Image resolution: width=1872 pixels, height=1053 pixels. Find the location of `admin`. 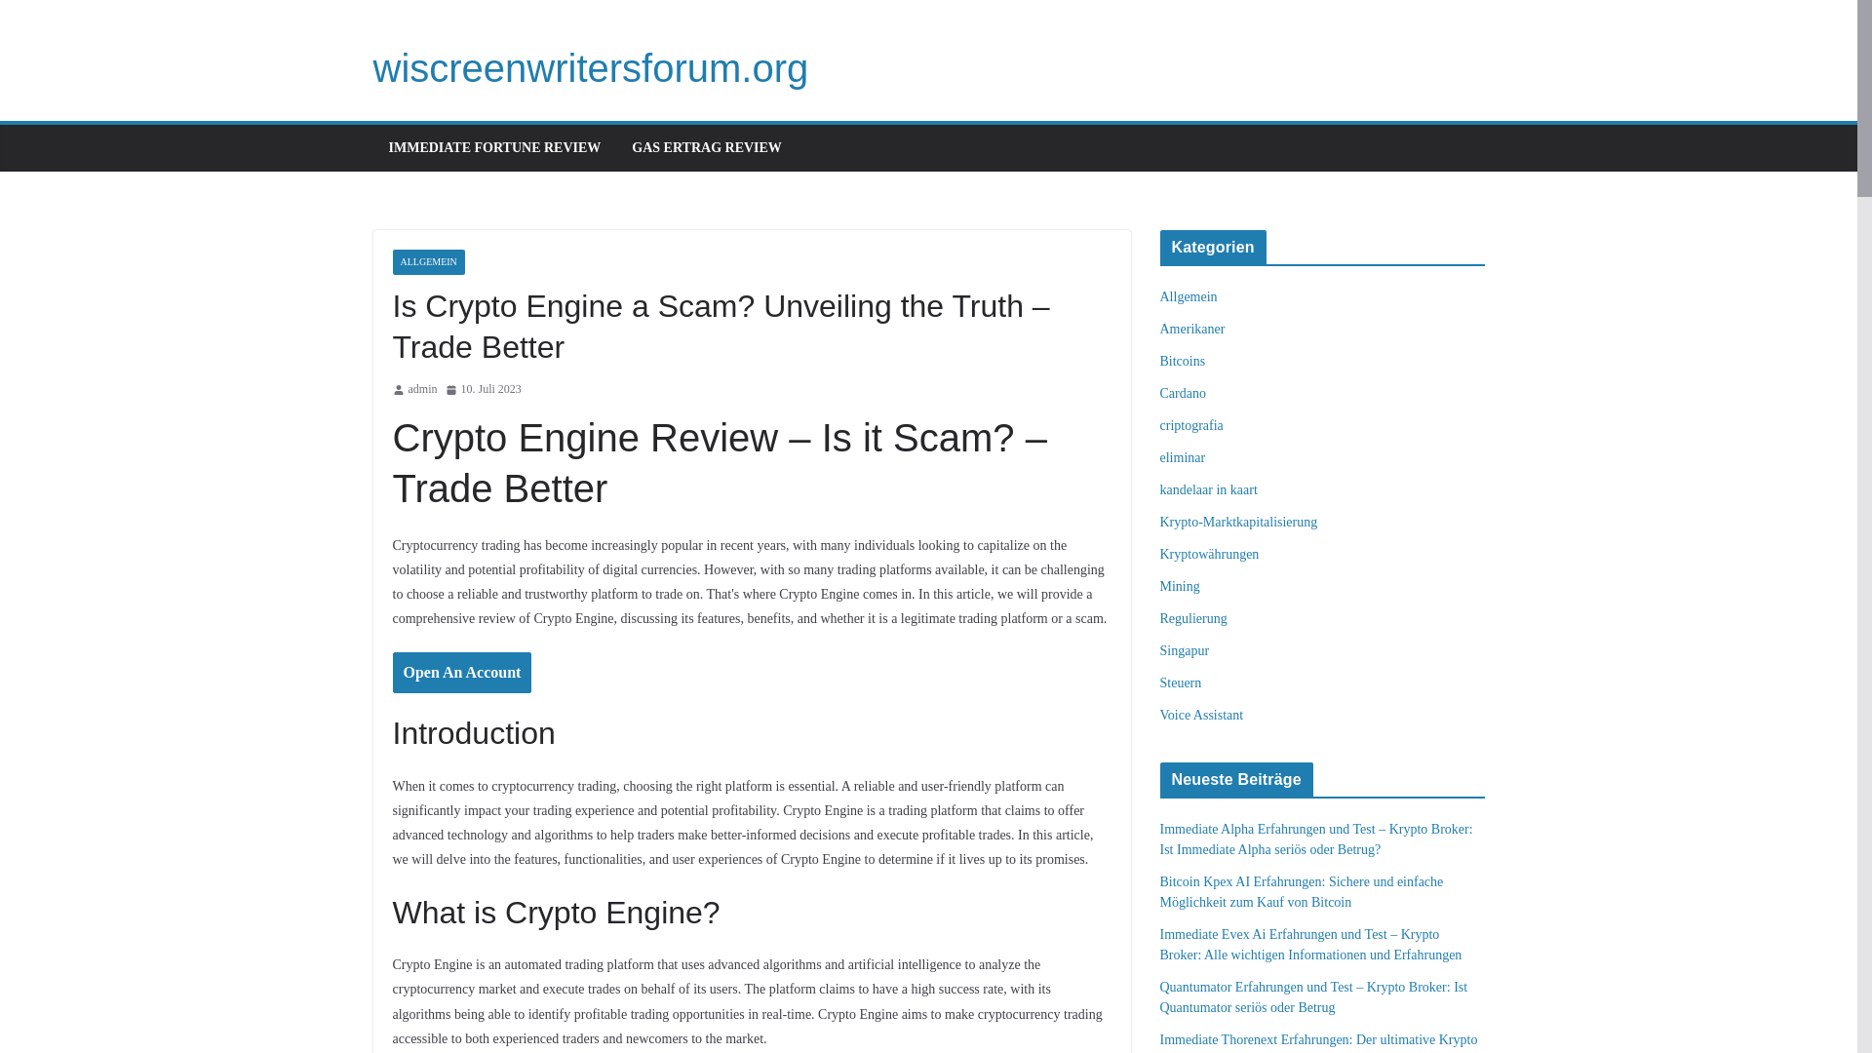

admin is located at coordinates (421, 390).